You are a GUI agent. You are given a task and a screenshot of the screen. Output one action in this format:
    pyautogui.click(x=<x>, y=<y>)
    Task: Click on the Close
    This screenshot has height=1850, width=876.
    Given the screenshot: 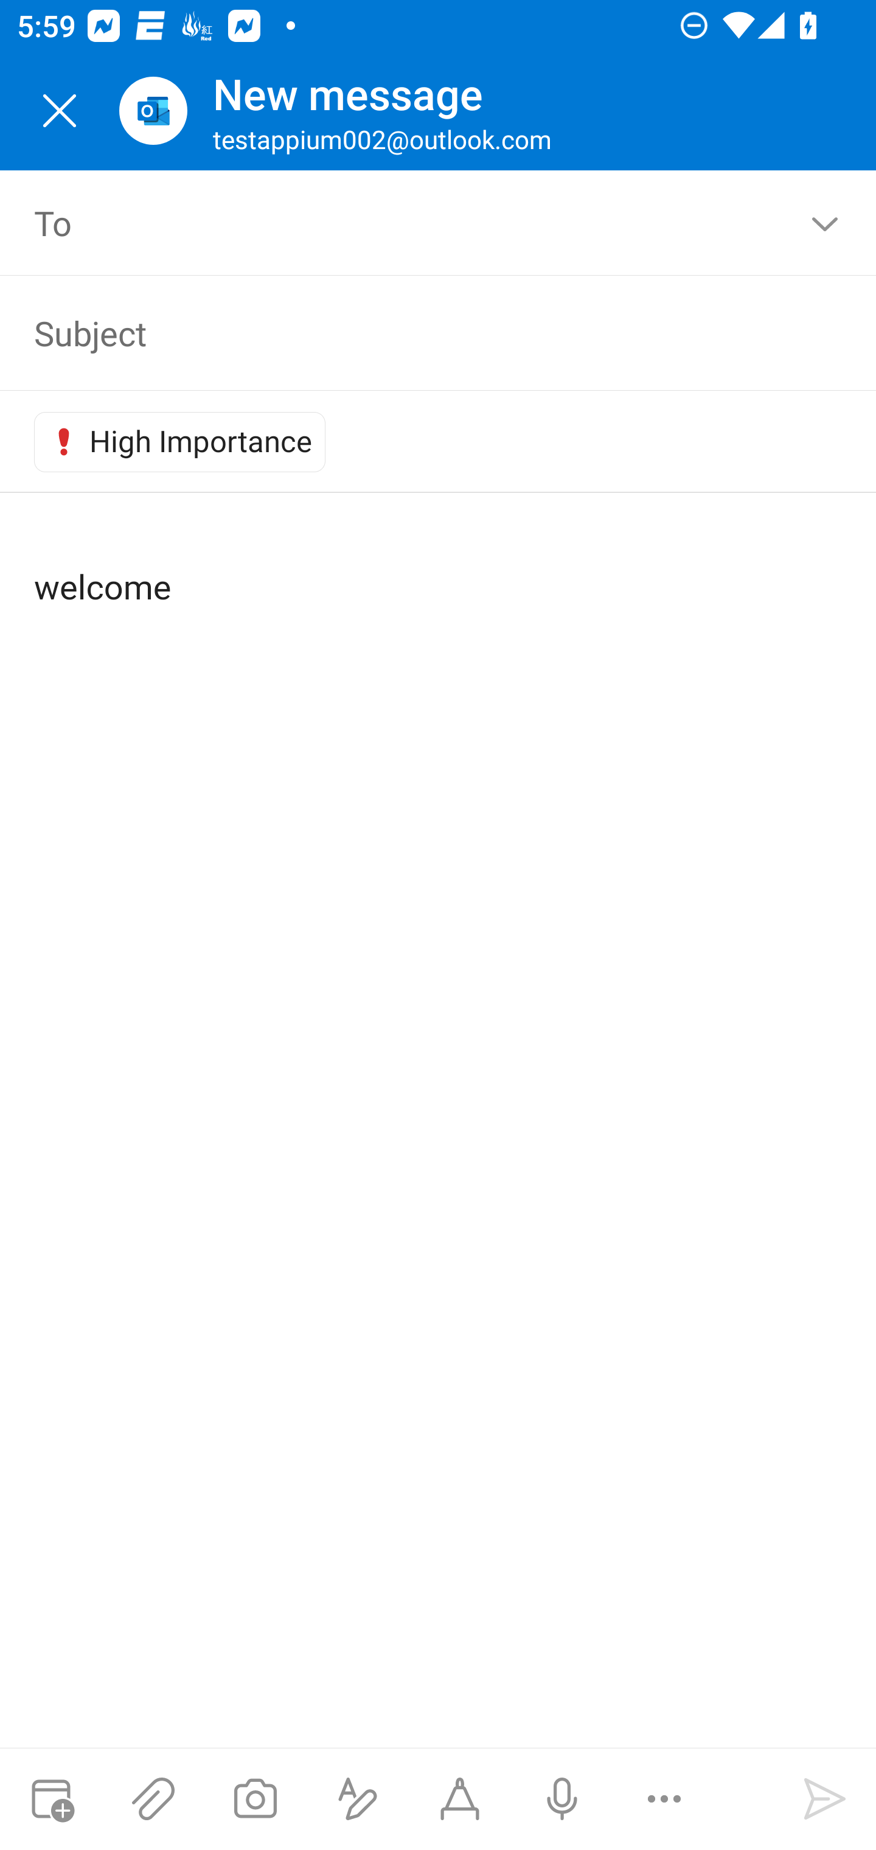 What is the action you would take?
    pyautogui.click(x=60, y=111)
    